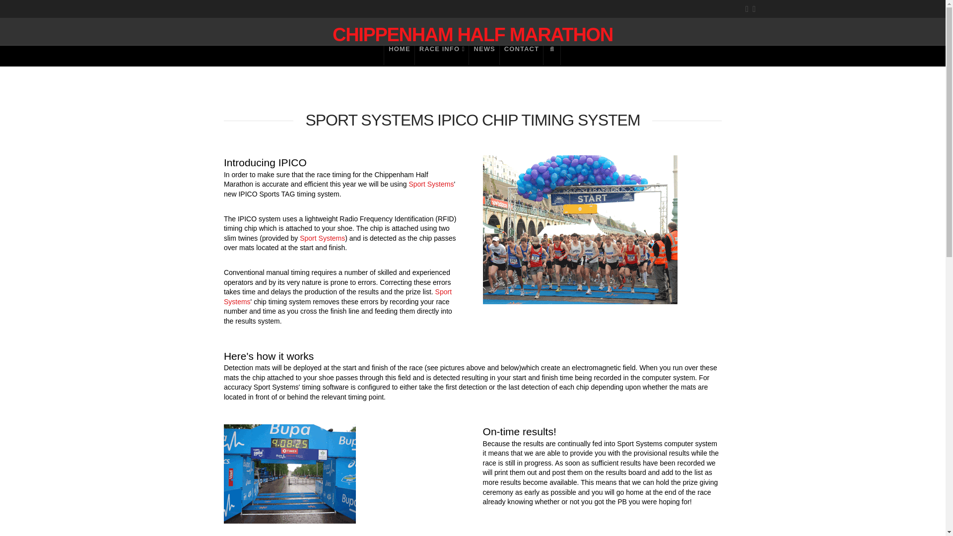 The image size is (953, 536). What do you see at coordinates (323, 238) in the screenshot?
I see `Entry services and chip timing powered by Sport Systems` at bounding box center [323, 238].